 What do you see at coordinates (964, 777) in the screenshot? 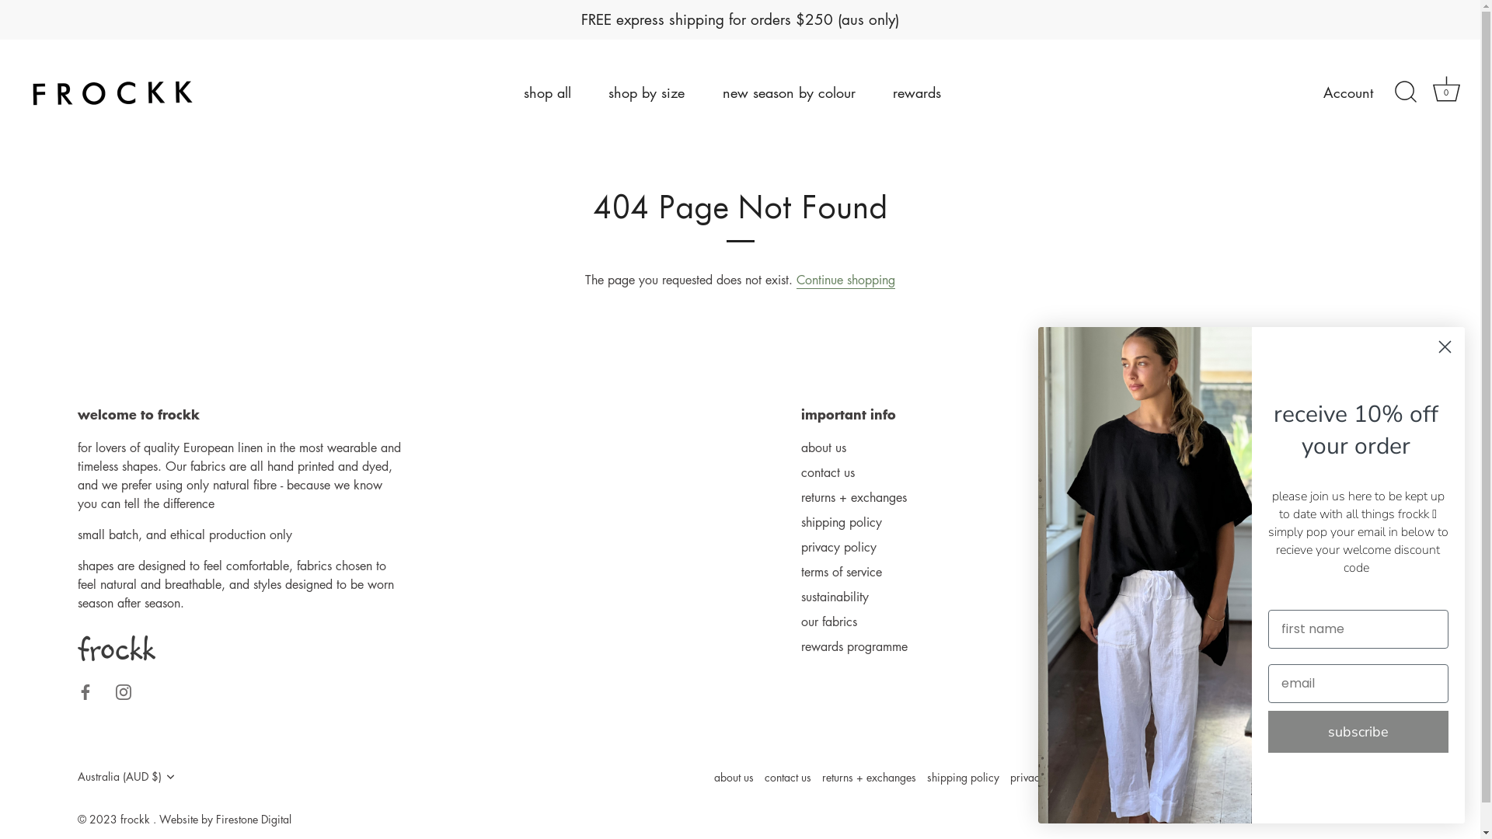
I see `shipping policy` at bounding box center [964, 777].